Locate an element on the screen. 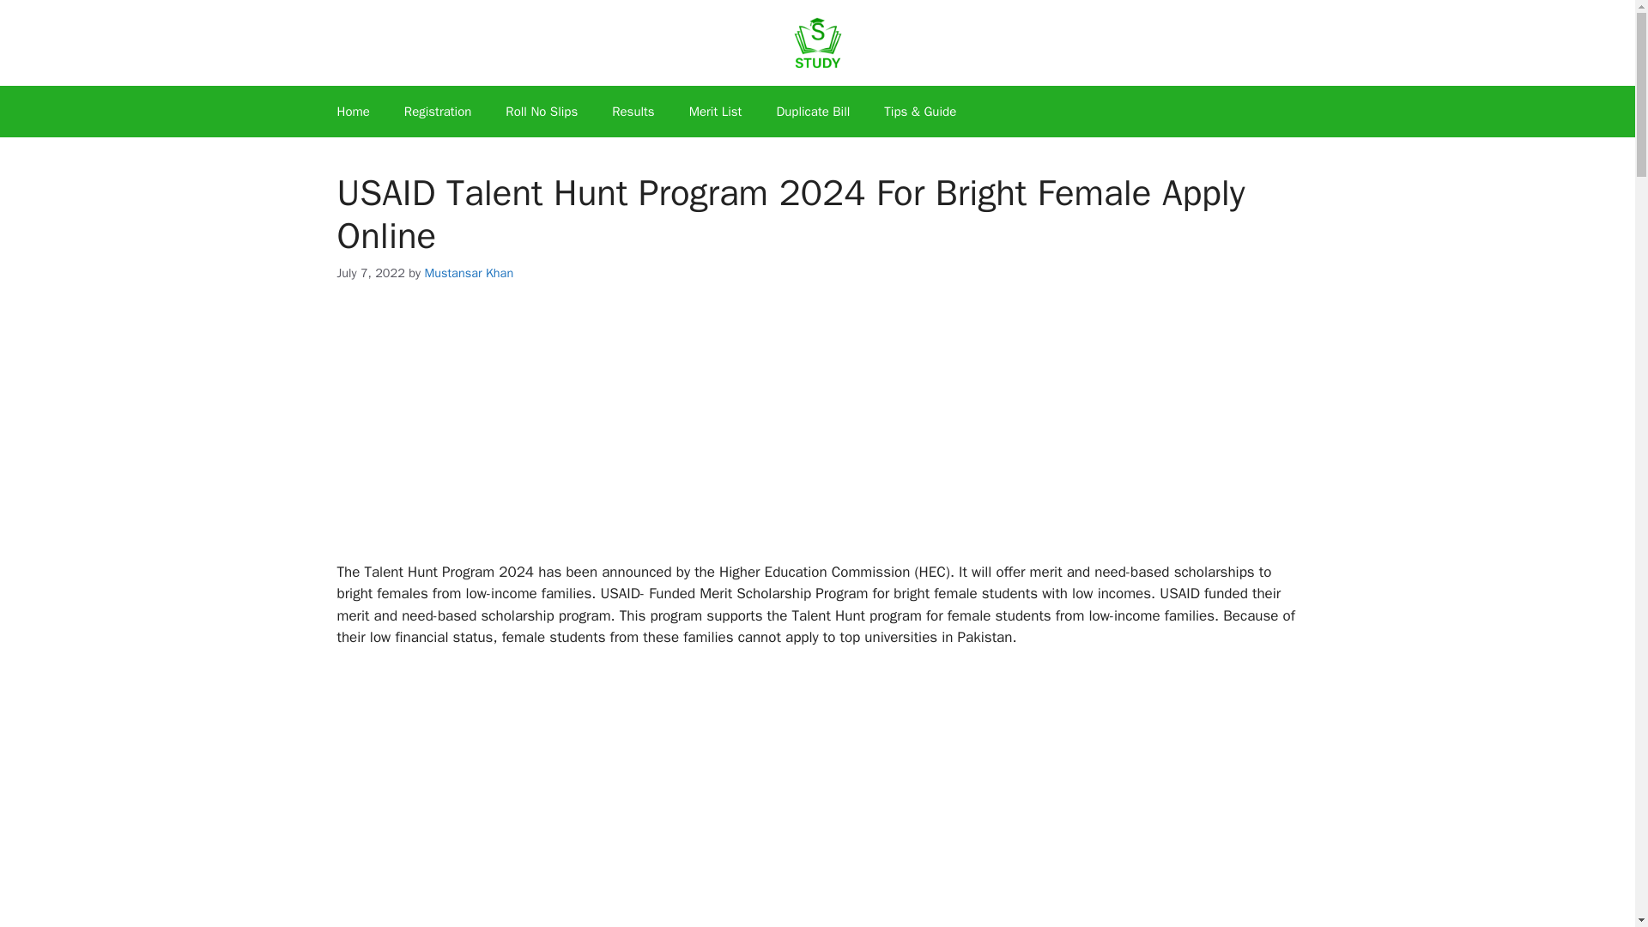 This screenshot has width=1648, height=927. View all posts by Mustansar Khan is located at coordinates (468, 273).